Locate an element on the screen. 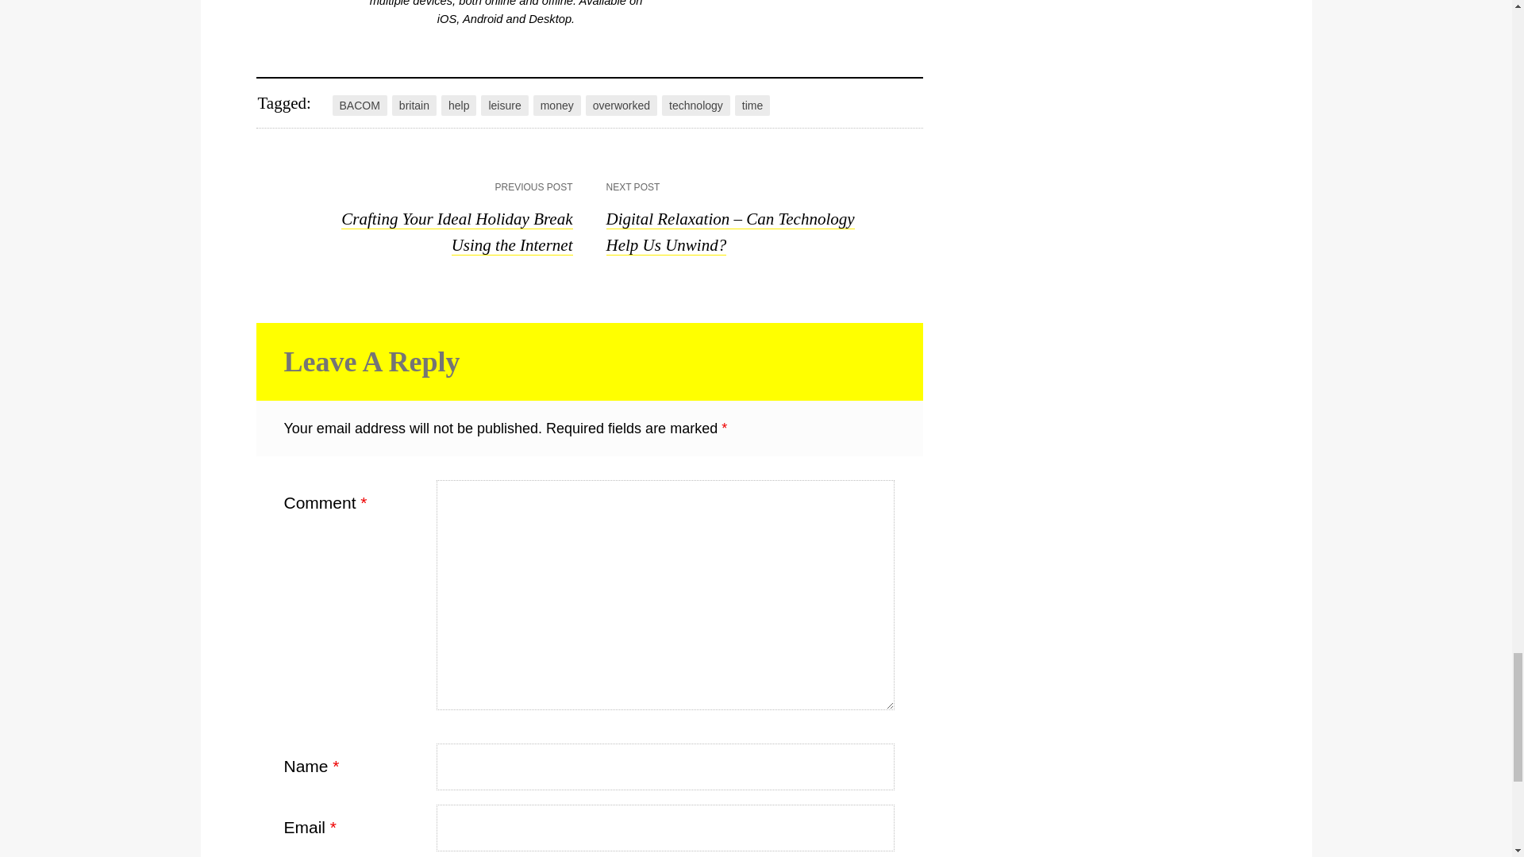 The image size is (1524, 857). leisure is located at coordinates (504, 105).